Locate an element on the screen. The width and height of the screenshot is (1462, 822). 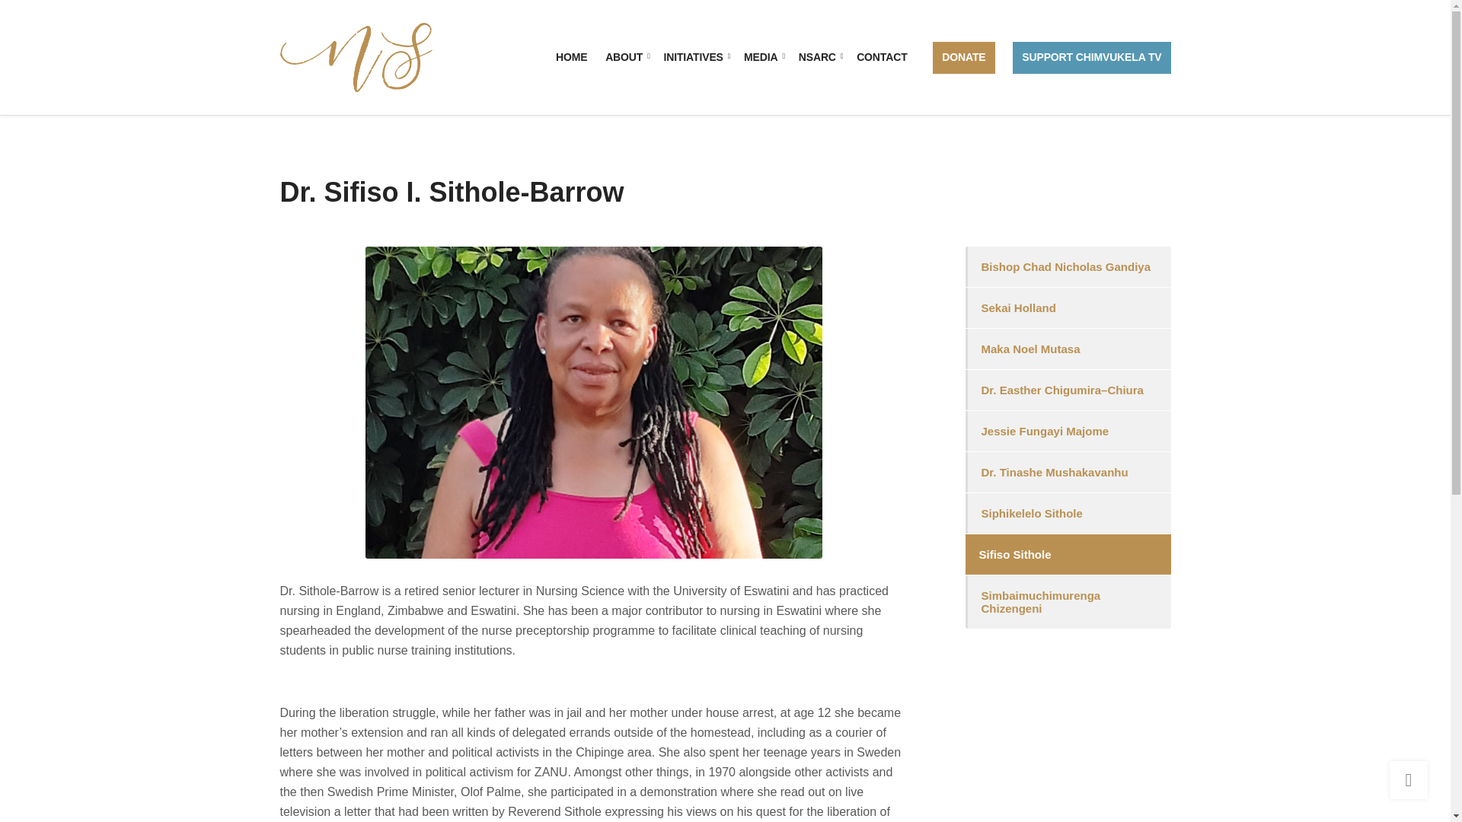
MEDIA is located at coordinates (762, 58).